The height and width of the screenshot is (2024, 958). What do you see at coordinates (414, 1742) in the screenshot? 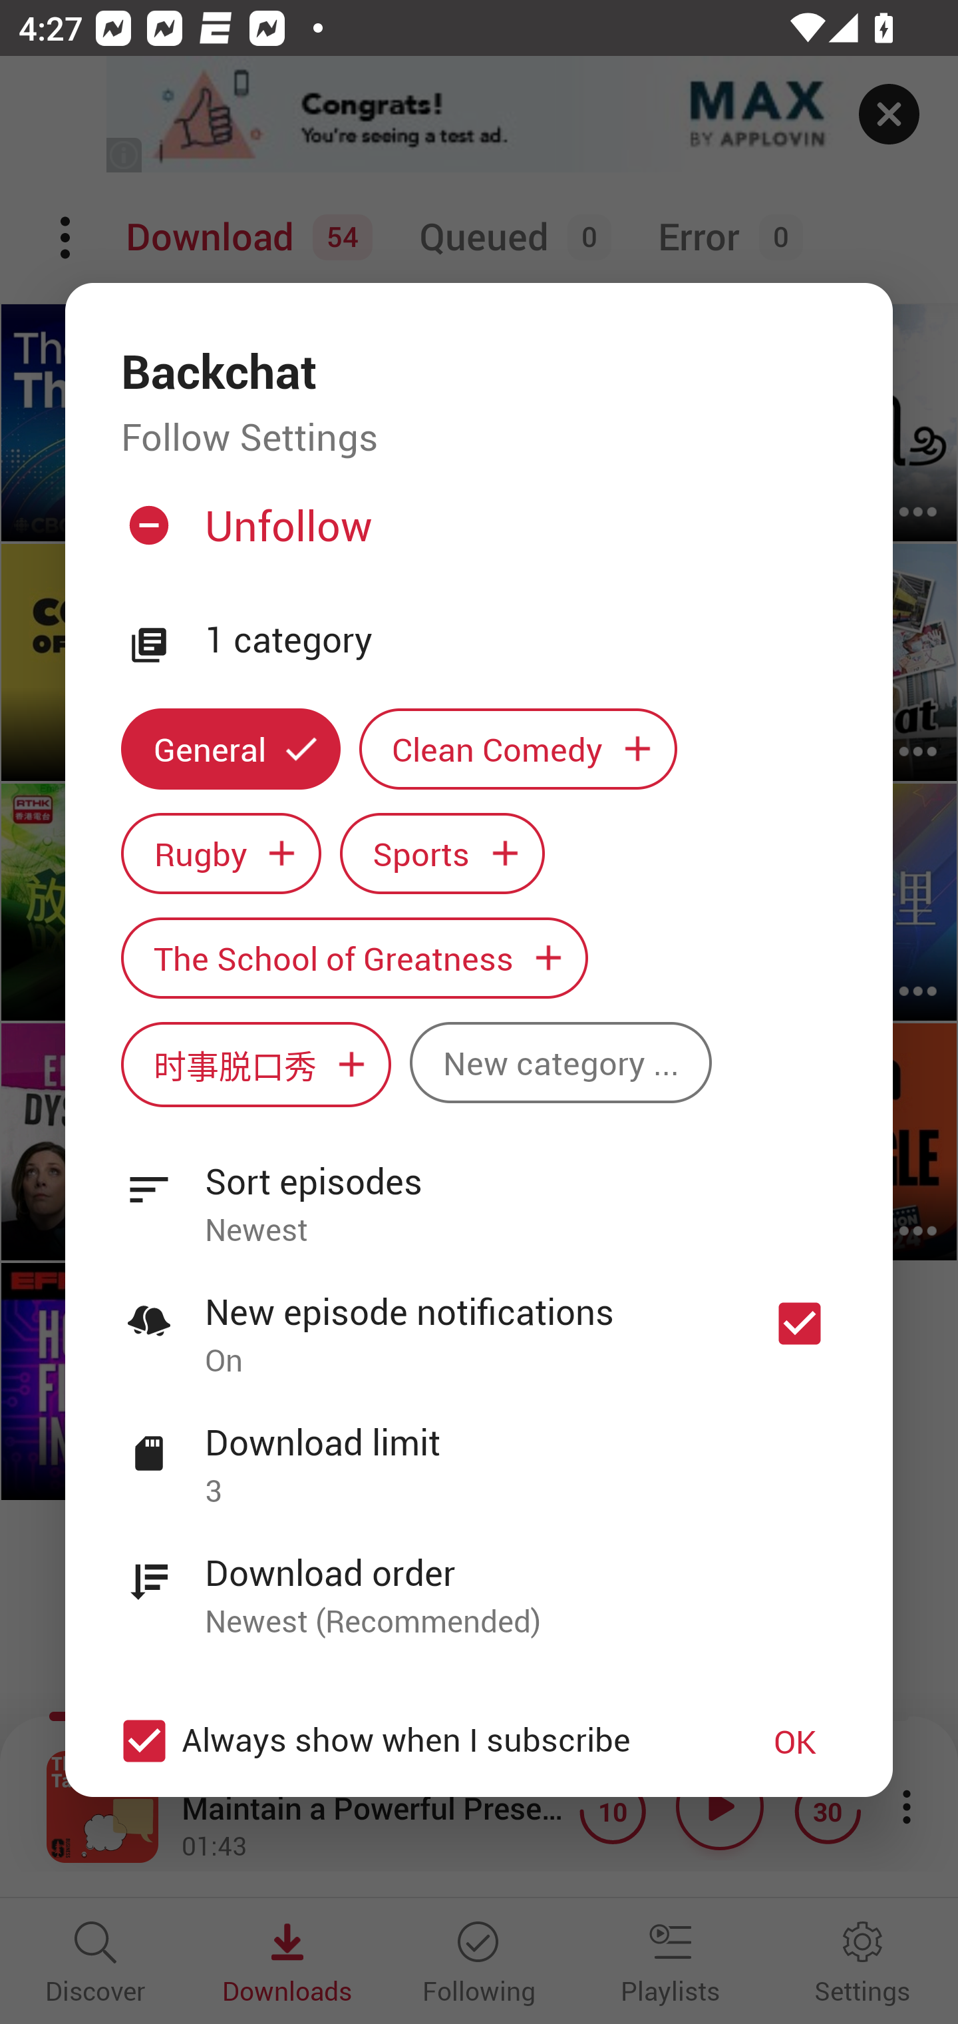
I see `Always show when I subscribe` at bounding box center [414, 1742].